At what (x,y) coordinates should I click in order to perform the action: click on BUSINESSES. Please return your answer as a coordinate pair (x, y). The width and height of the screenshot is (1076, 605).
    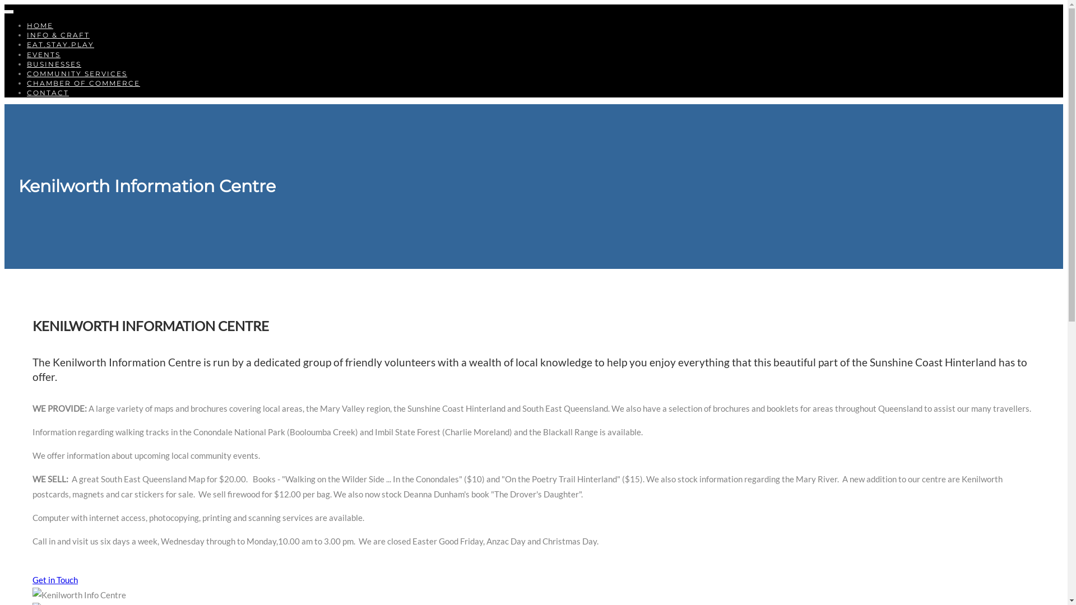
    Looking at the image, I should click on (54, 64).